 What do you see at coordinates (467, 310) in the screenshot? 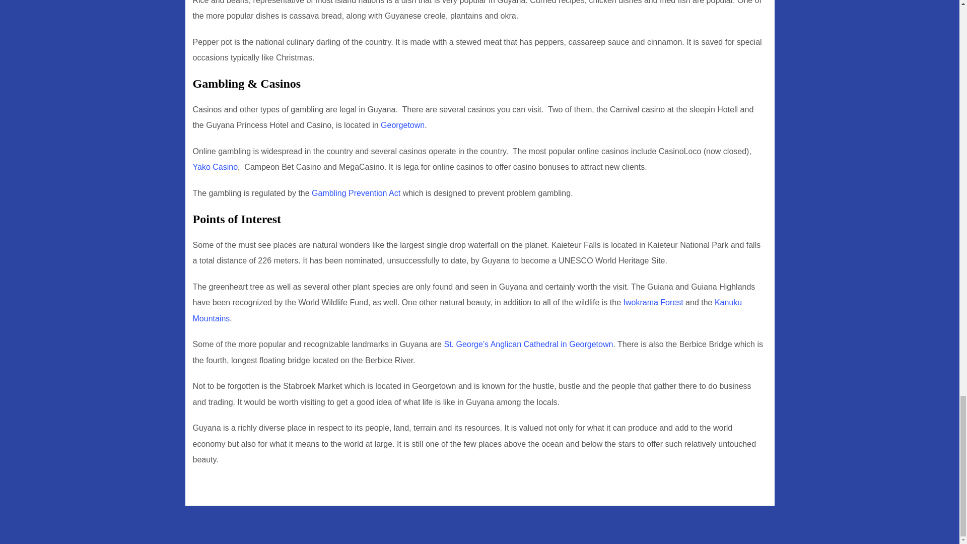
I see `Kanuku Mountains` at bounding box center [467, 310].